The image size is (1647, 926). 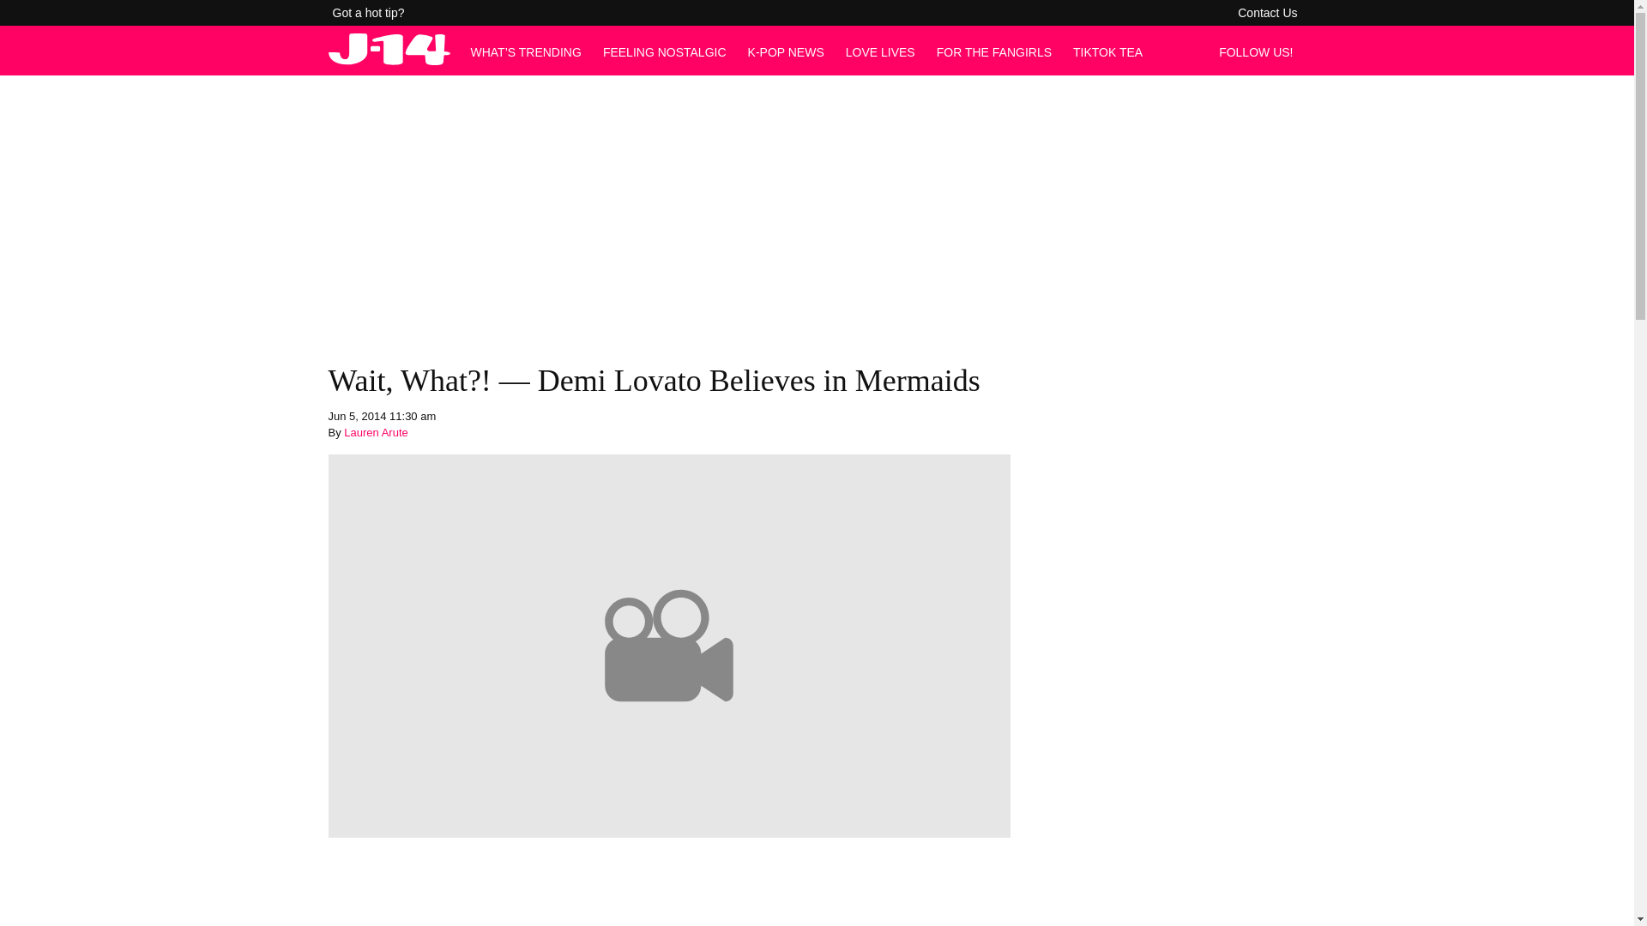 I want to click on Home, so click(x=389, y=60).